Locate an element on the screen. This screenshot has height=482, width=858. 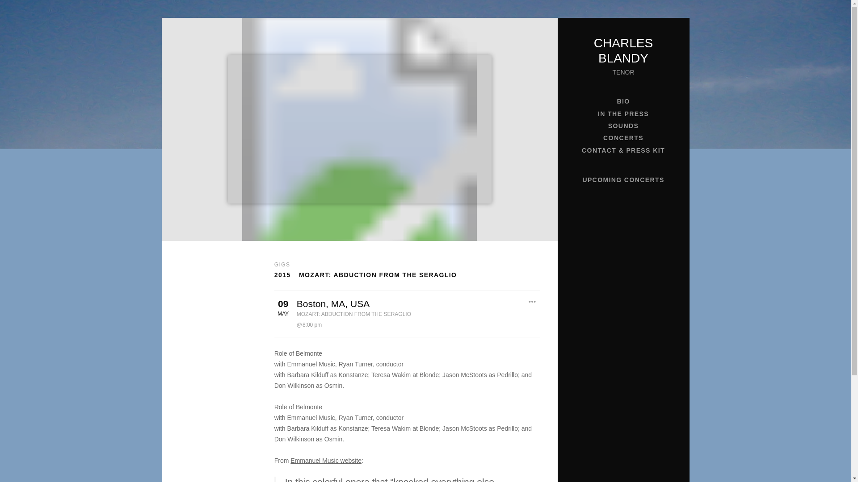
SOUNDS is located at coordinates (623, 126).